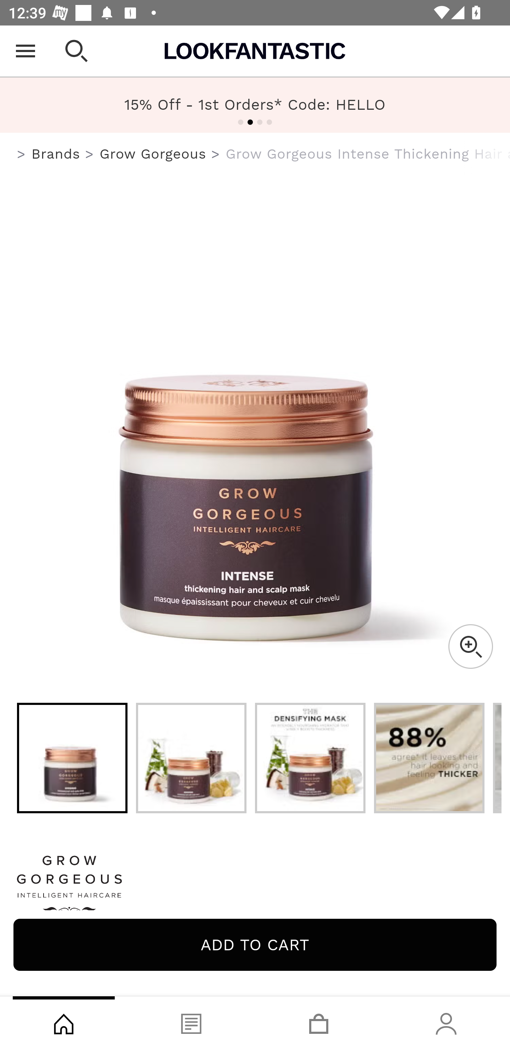 Image resolution: width=510 pixels, height=1048 pixels. I want to click on Basket, tab, 3 of 4, so click(319, 1022).